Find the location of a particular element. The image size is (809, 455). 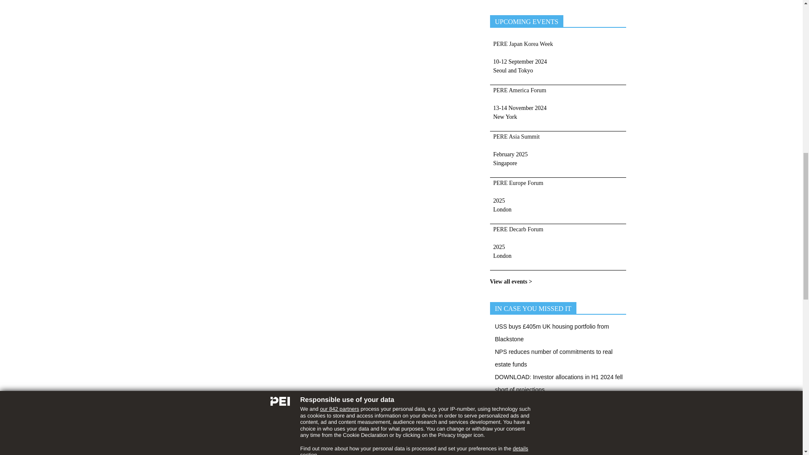

Allow all cookies is located at coordinates (509, 65).